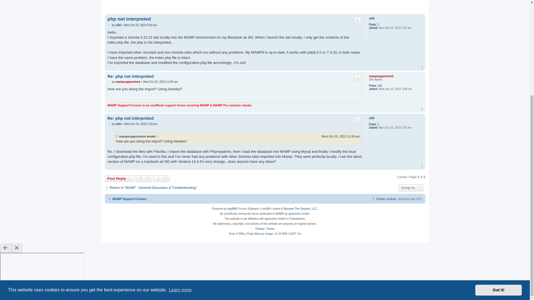 The height and width of the screenshot is (300, 534). Describe the element at coordinates (423, 109) in the screenshot. I see `Top` at that location.